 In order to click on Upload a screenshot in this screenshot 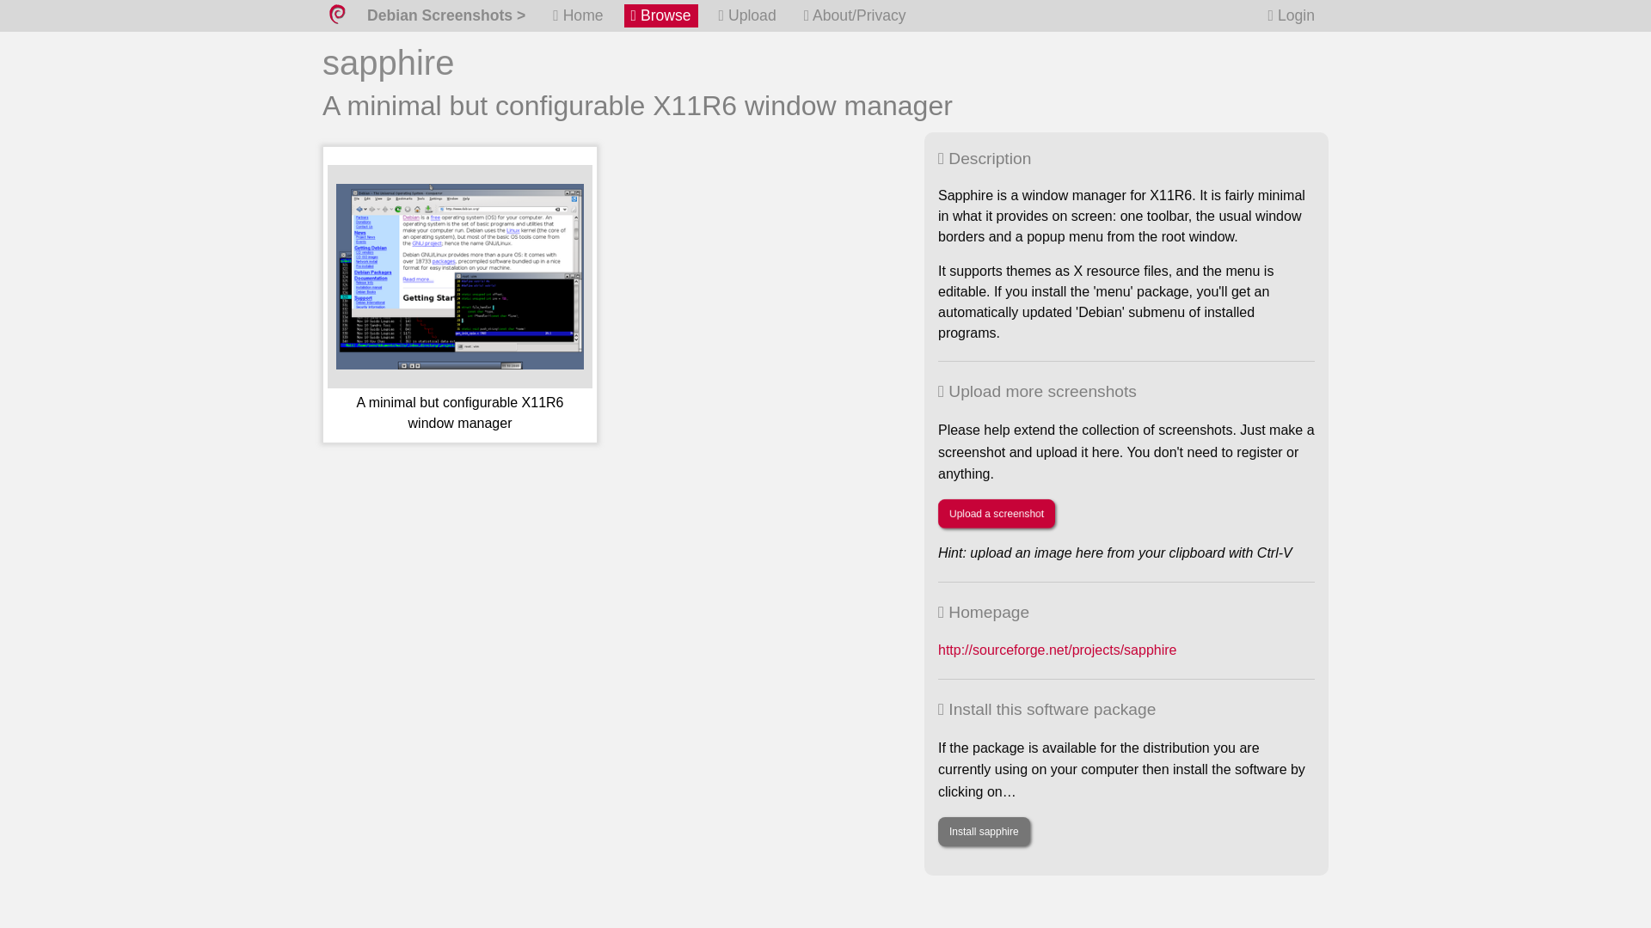, I will do `click(996, 514)`.